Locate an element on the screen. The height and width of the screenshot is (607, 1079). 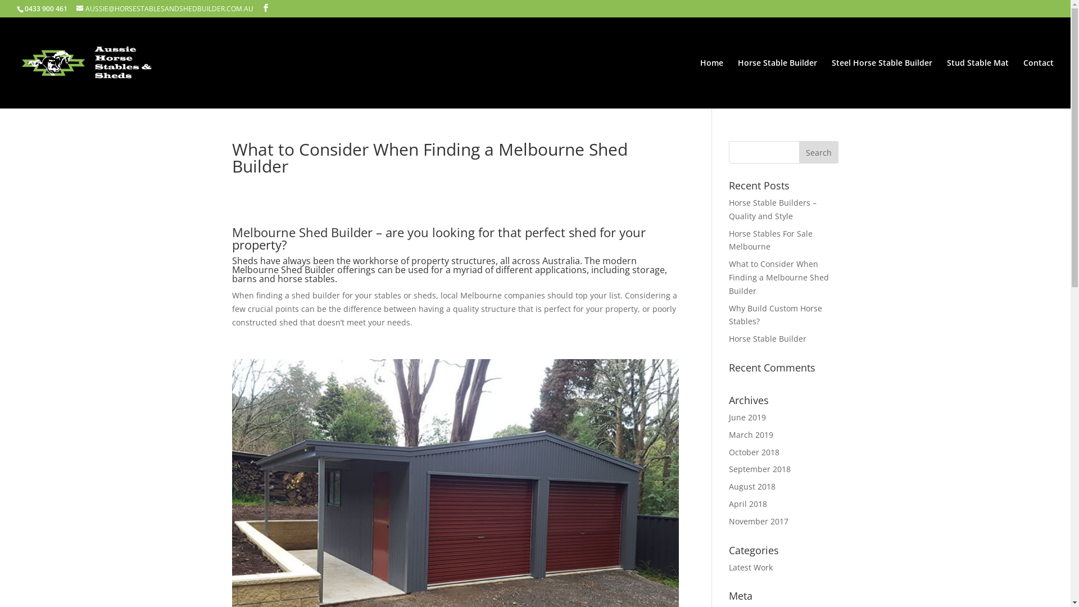
August 2018 is located at coordinates (752, 487).